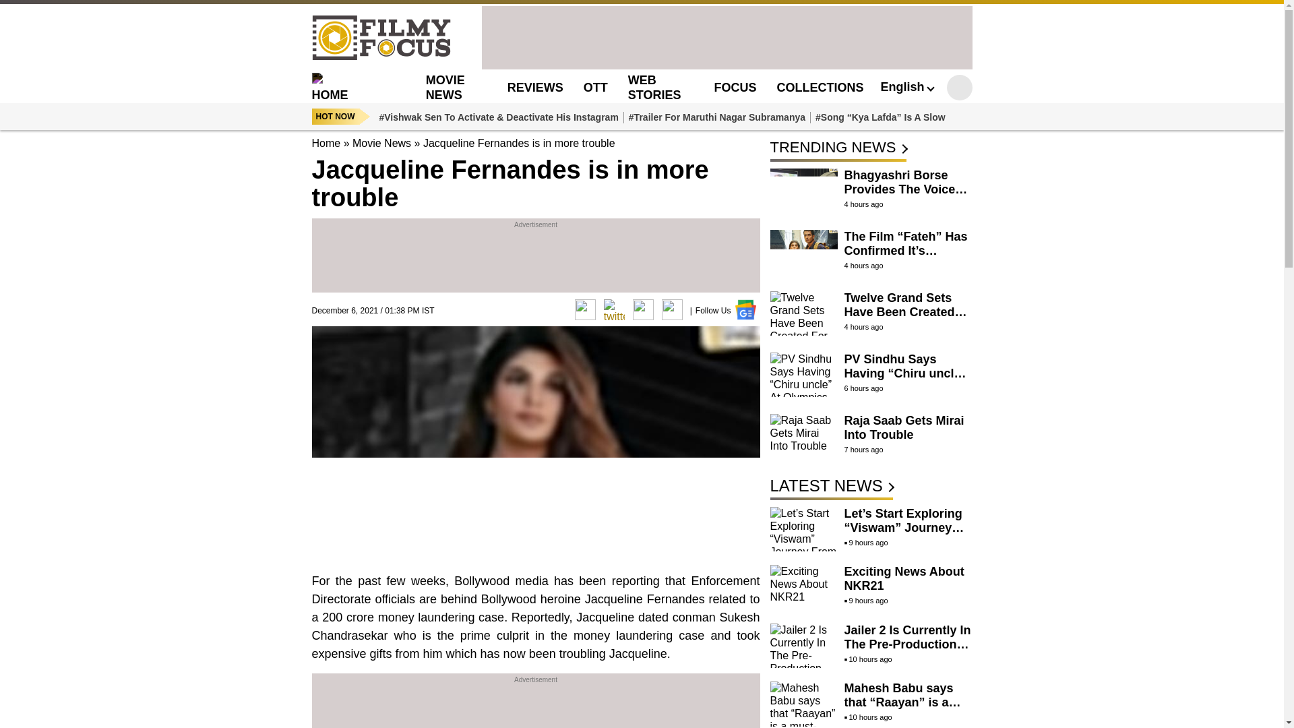  What do you see at coordinates (654, 87) in the screenshot?
I see `WEB STORIES` at bounding box center [654, 87].